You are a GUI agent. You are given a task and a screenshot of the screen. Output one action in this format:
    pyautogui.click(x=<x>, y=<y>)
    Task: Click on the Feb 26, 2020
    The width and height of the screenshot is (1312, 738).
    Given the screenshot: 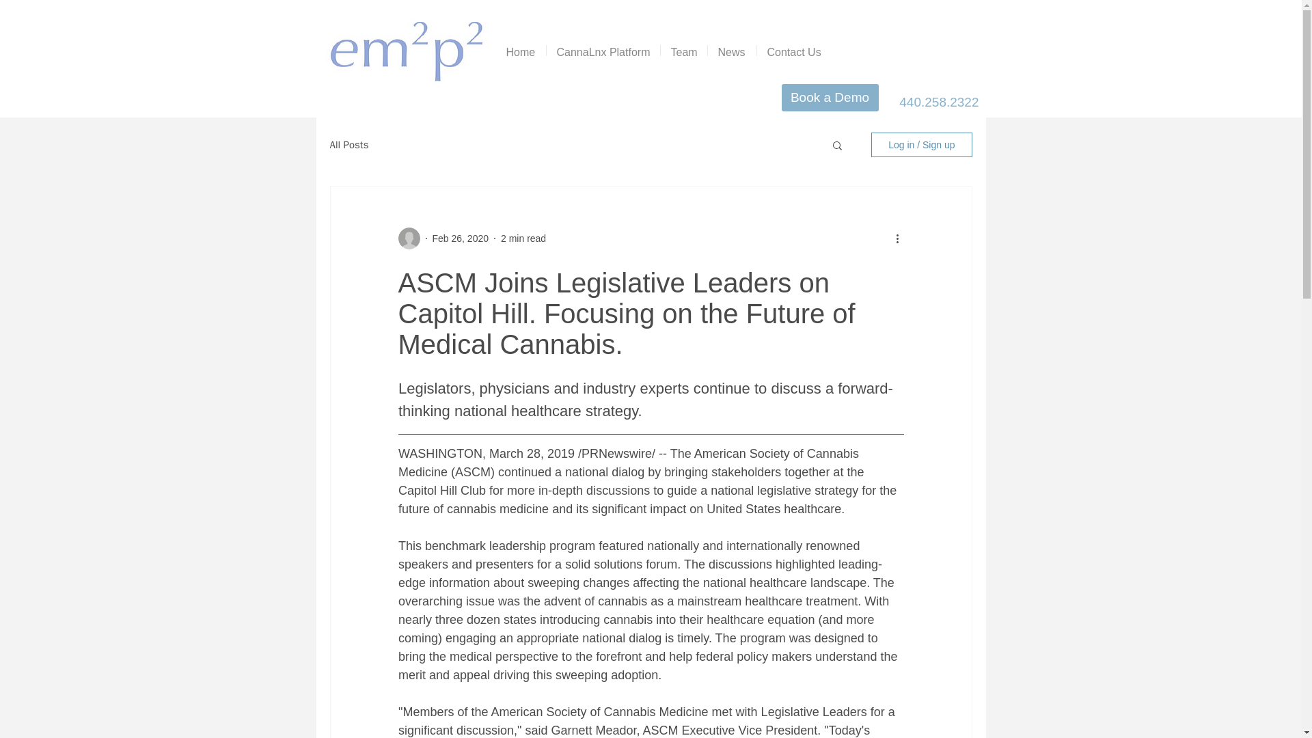 What is the action you would take?
    pyautogui.click(x=459, y=238)
    